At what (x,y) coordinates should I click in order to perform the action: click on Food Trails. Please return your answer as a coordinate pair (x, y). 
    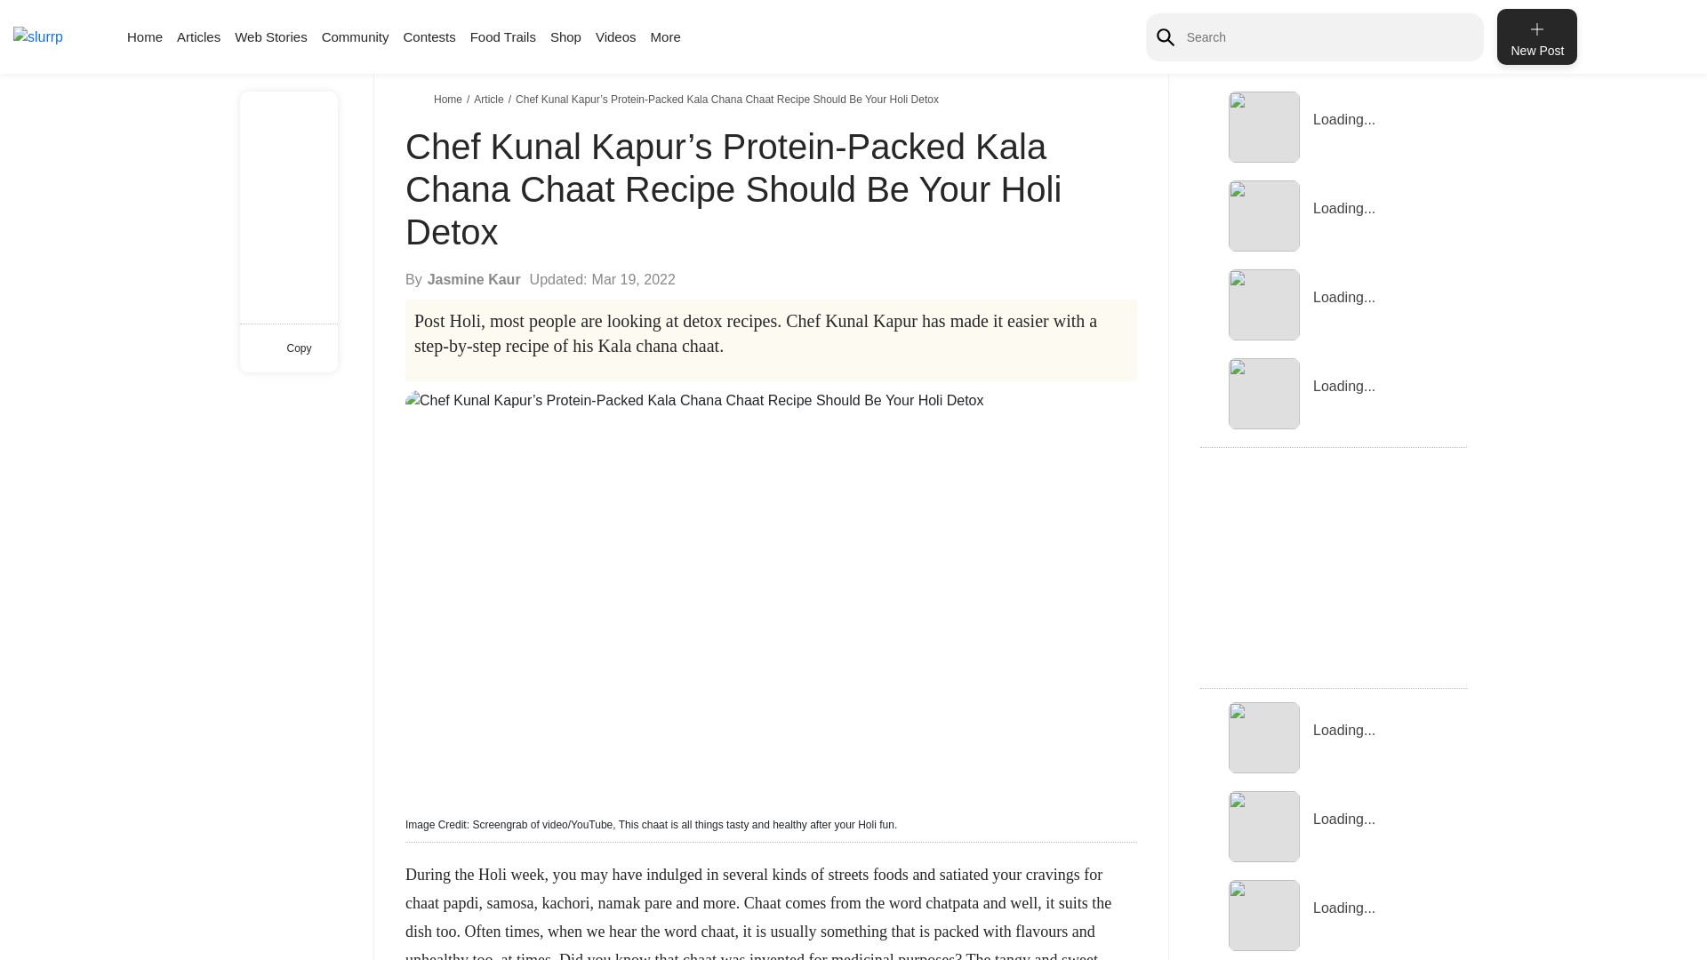
    Looking at the image, I should click on (503, 36).